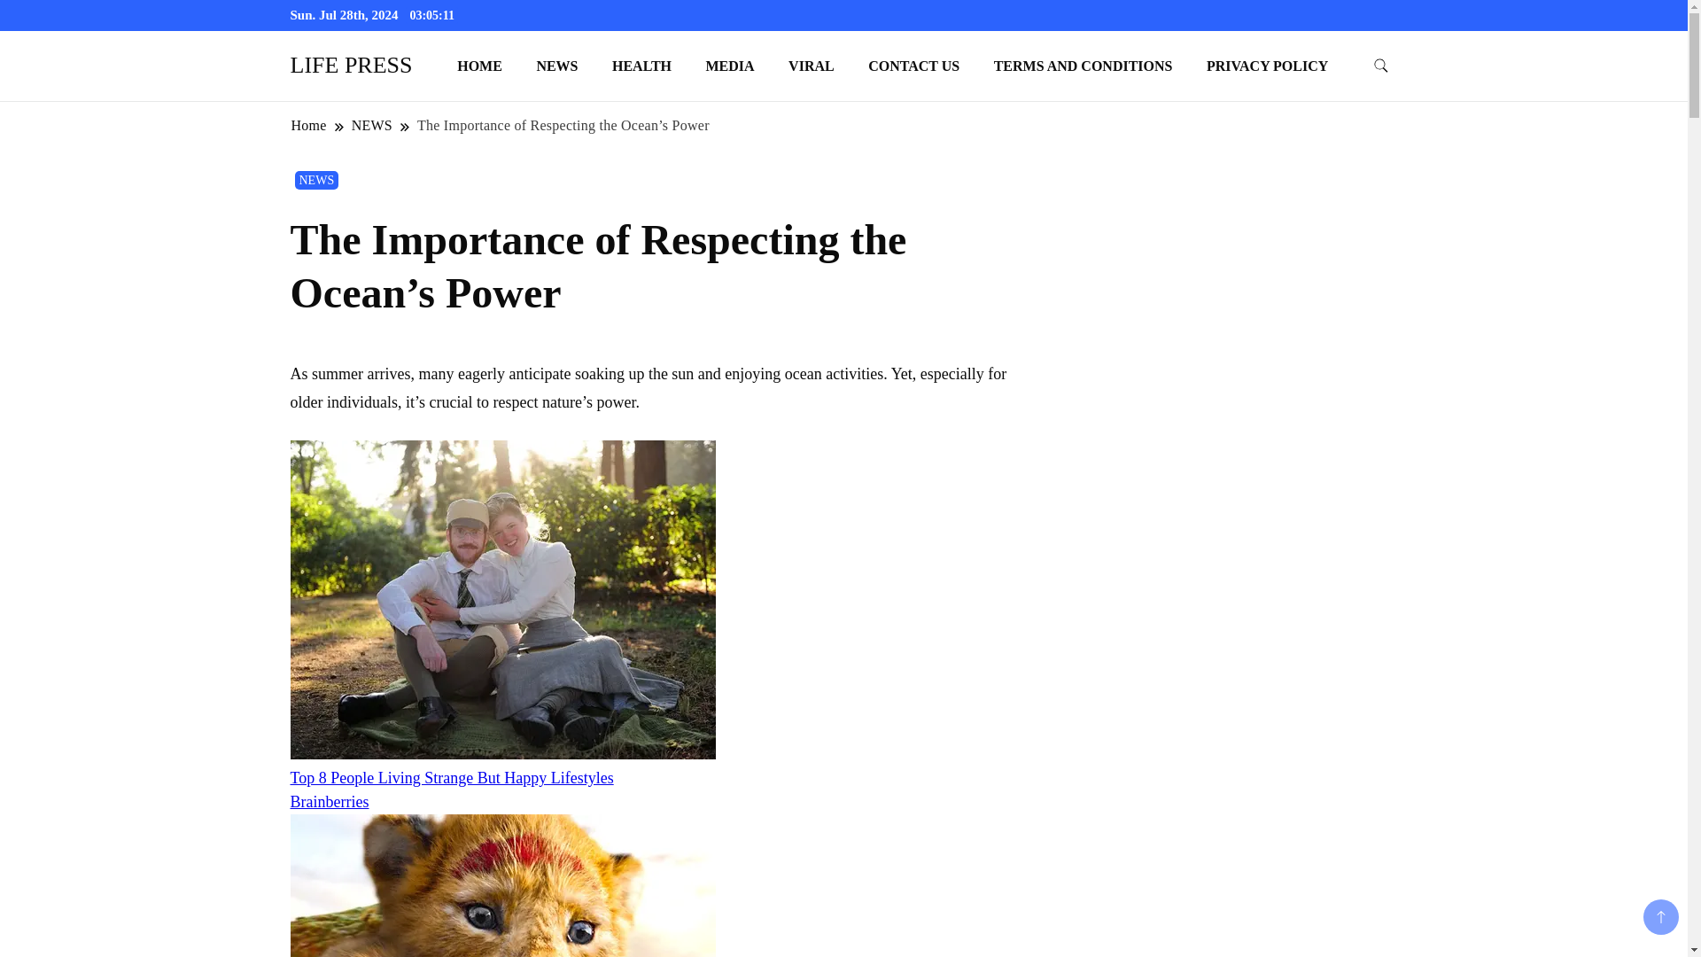  What do you see at coordinates (309, 125) in the screenshot?
I see `Home` at bounding box center [309, 125].